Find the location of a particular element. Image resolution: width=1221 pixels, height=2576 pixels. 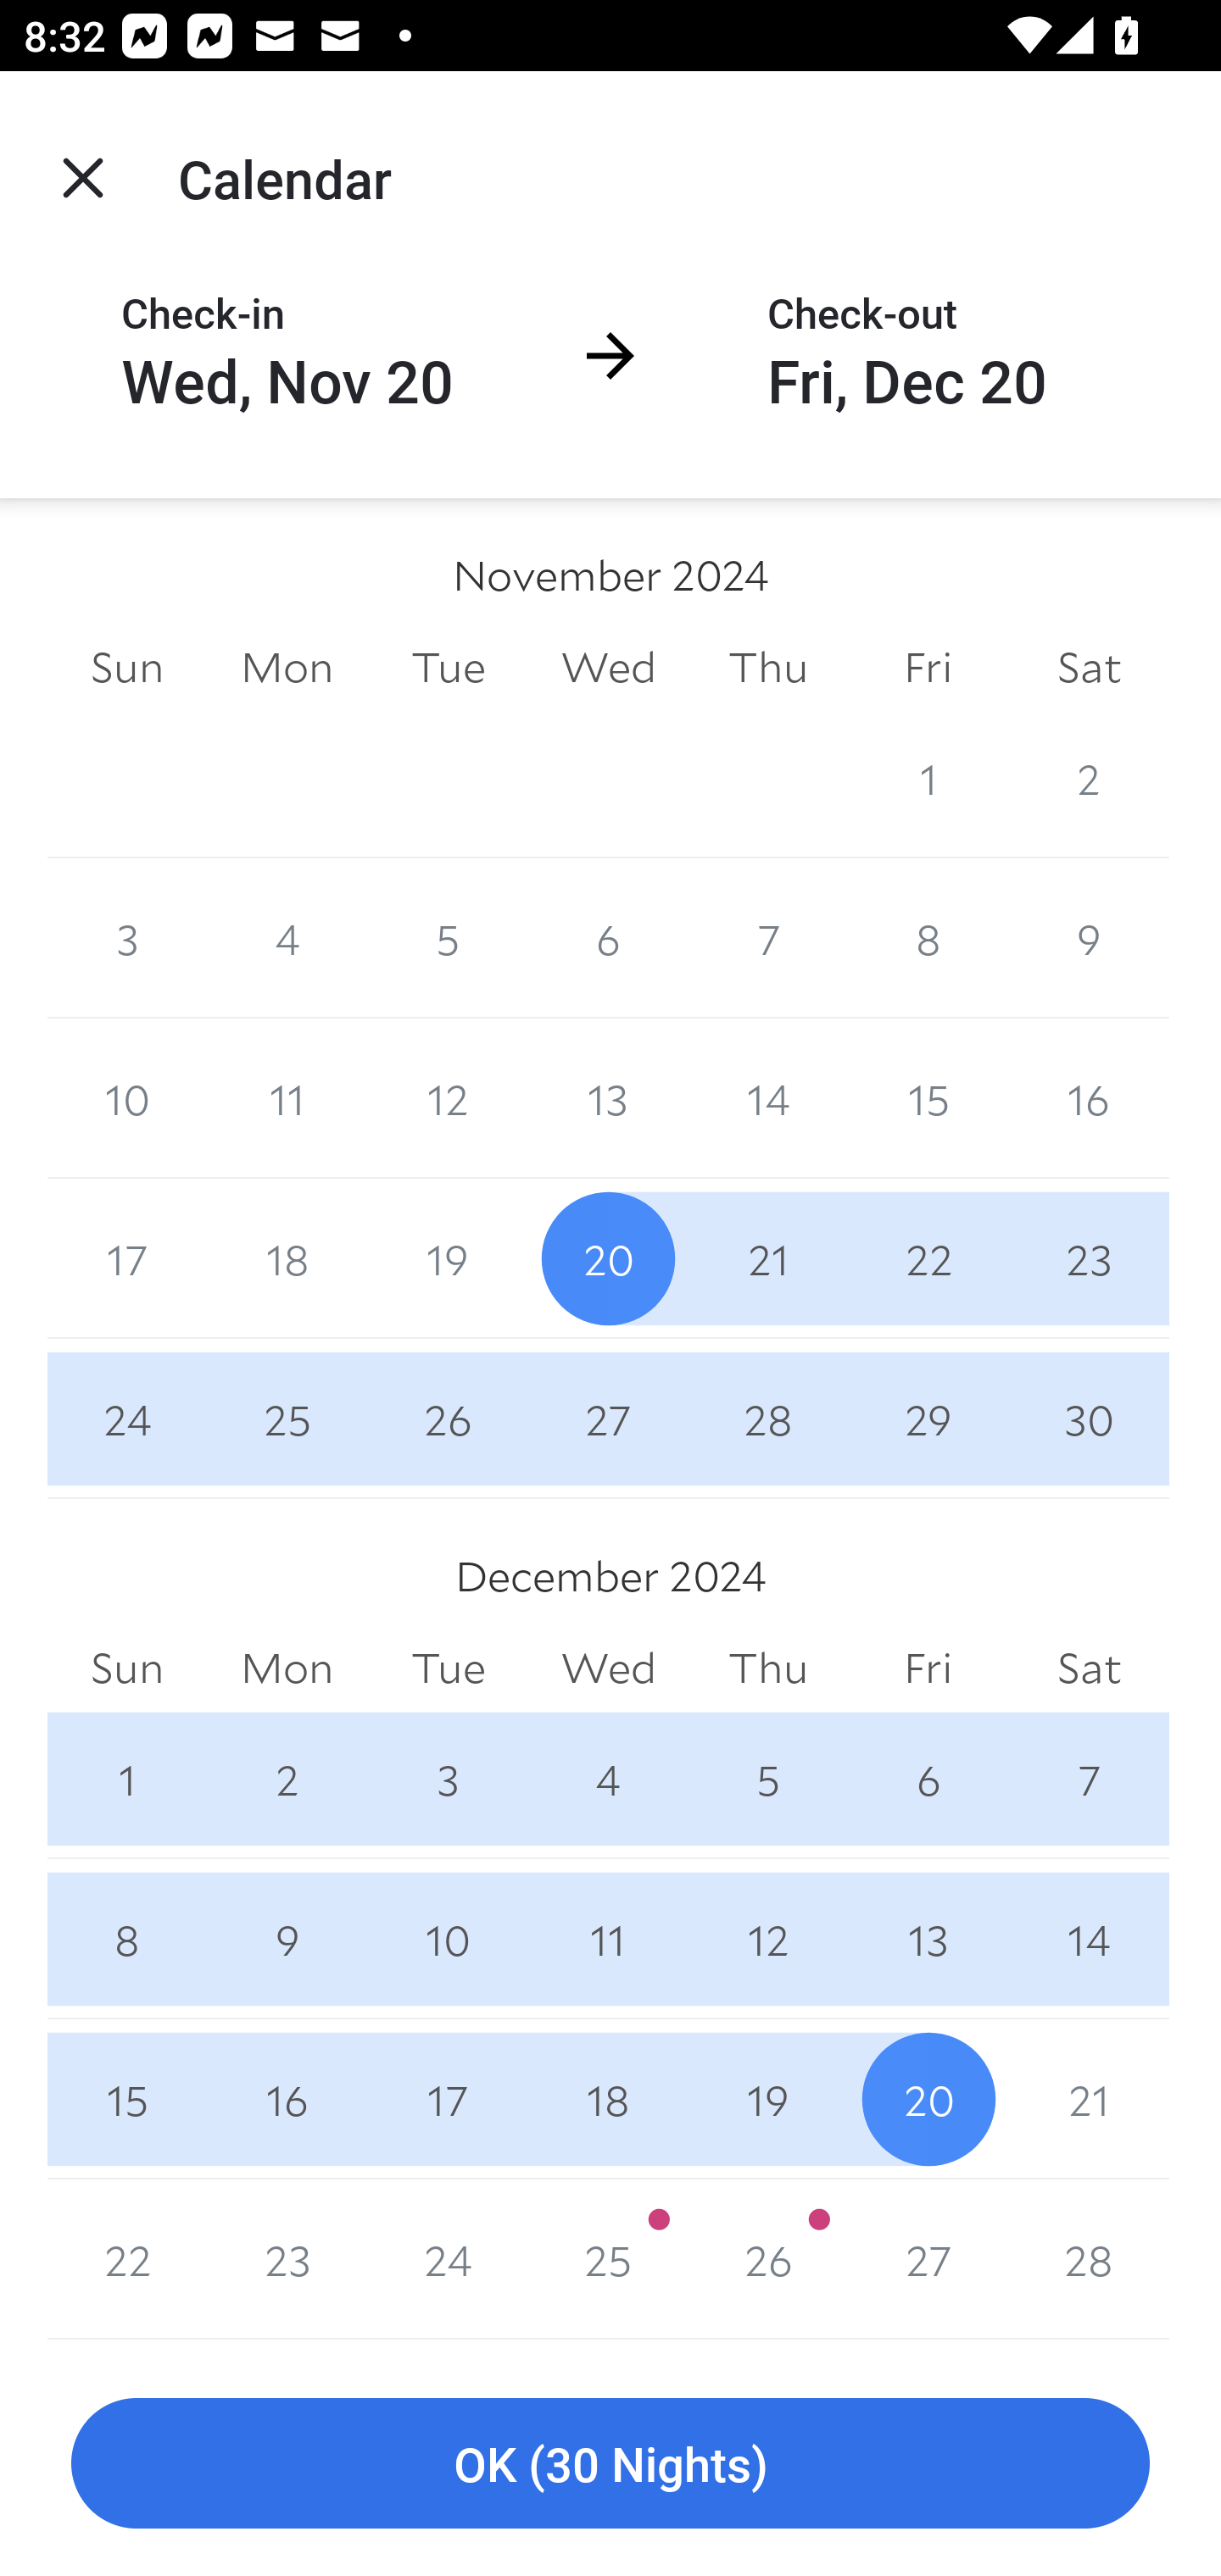

1 1 November 2024 is located at coordinates (928, 778).